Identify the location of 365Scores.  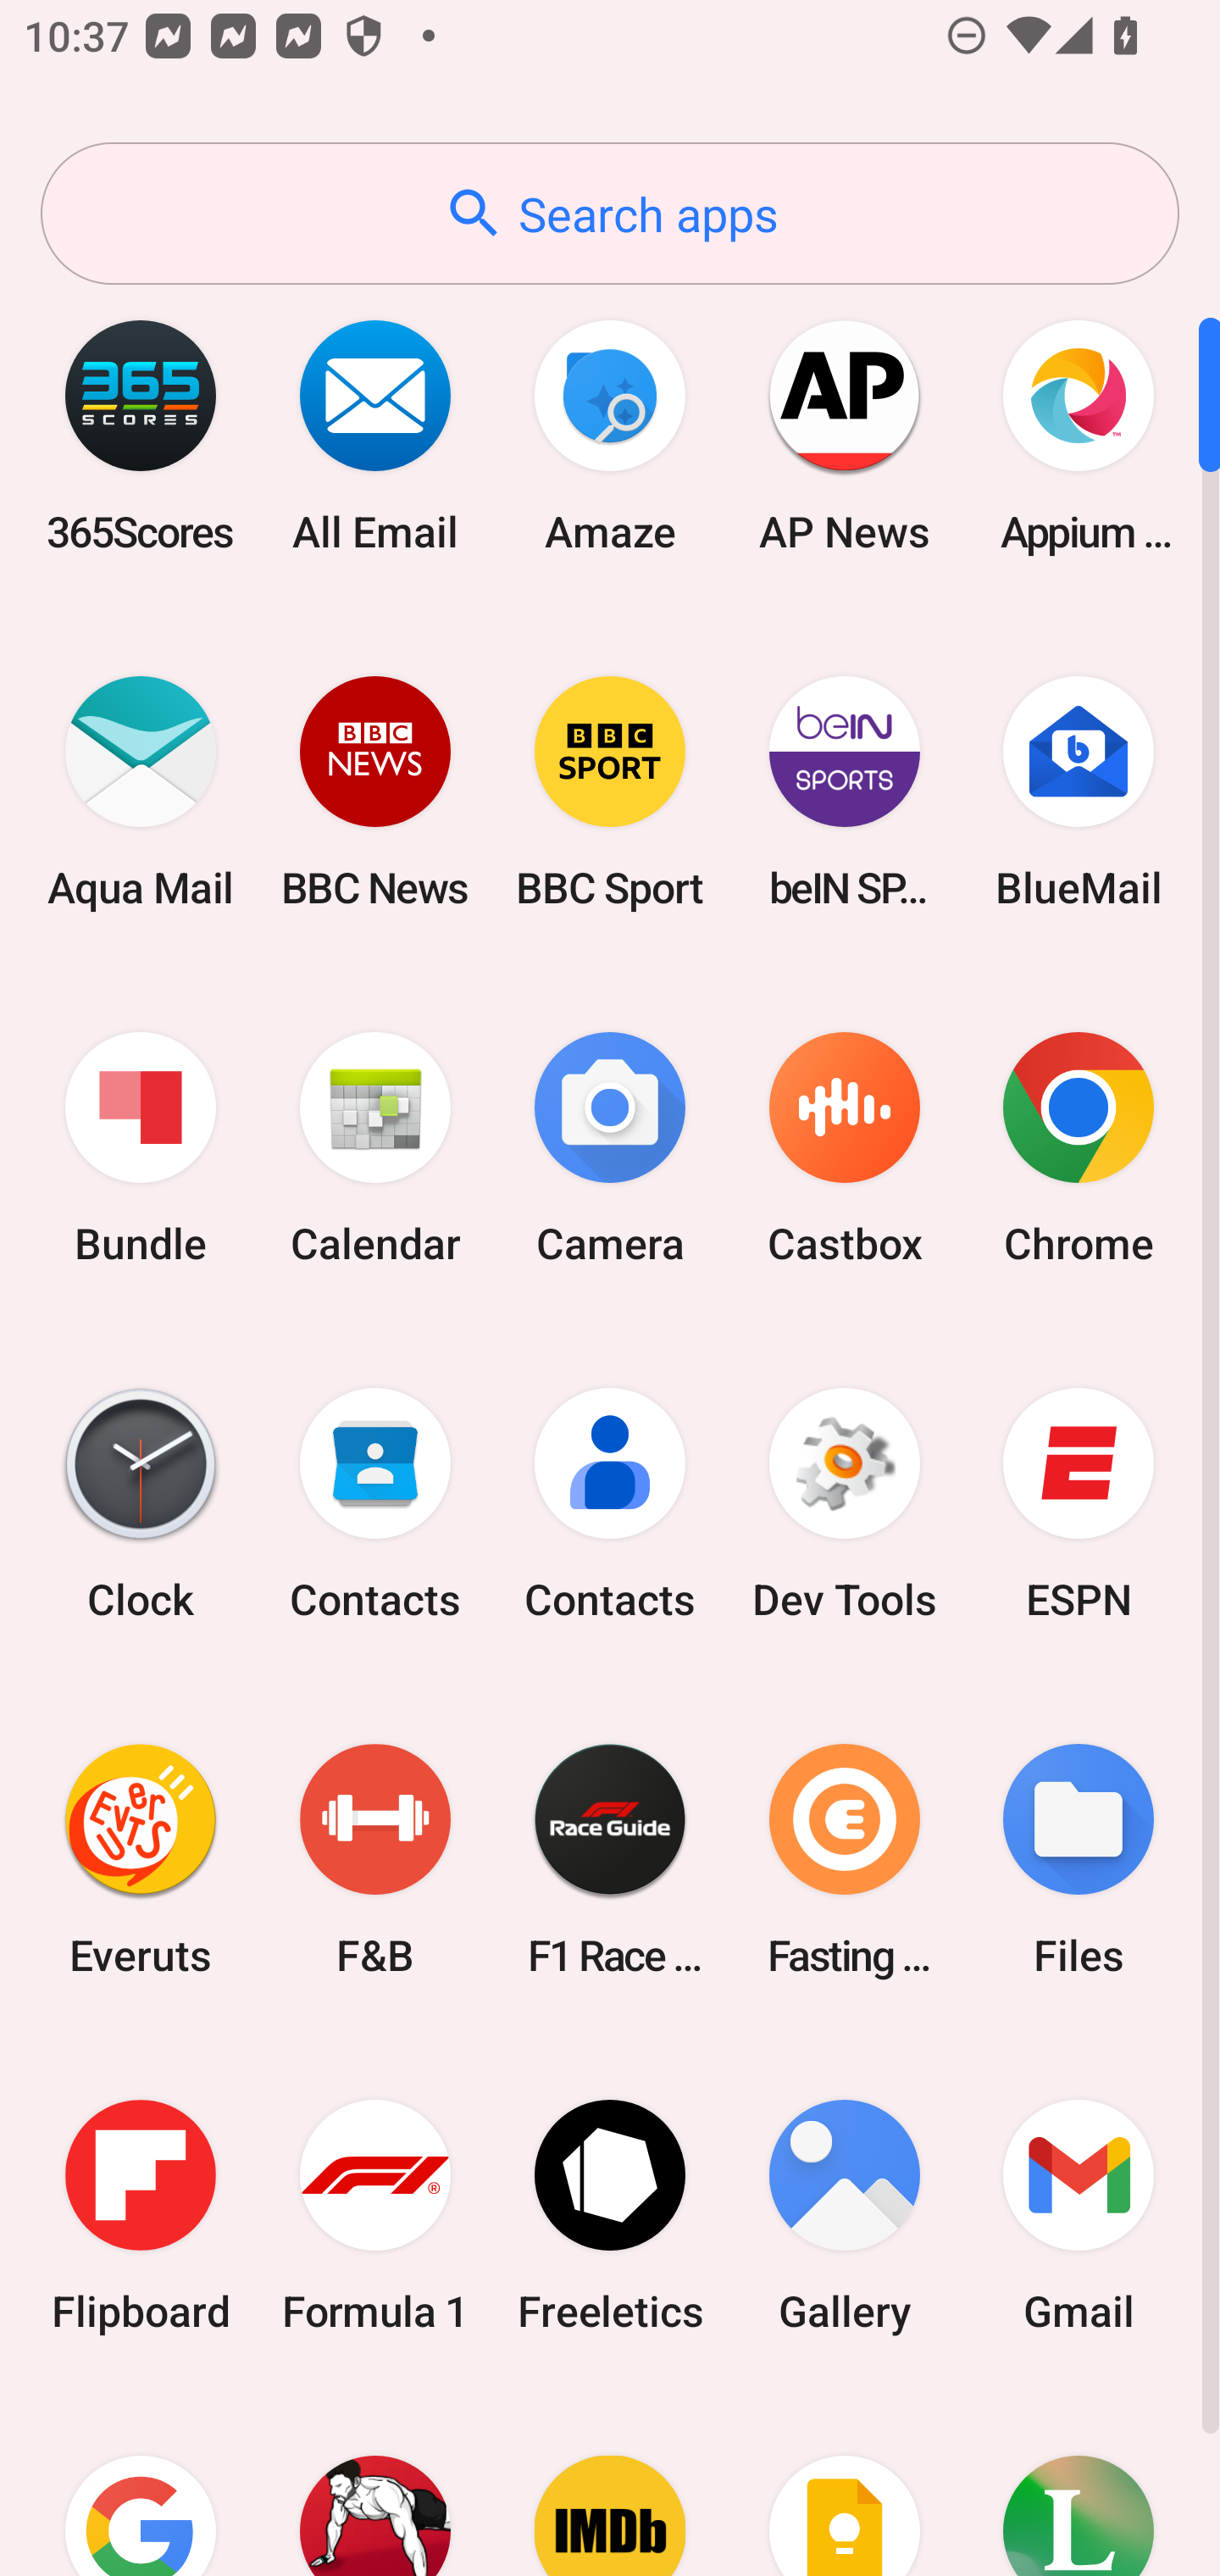
(141, 436).